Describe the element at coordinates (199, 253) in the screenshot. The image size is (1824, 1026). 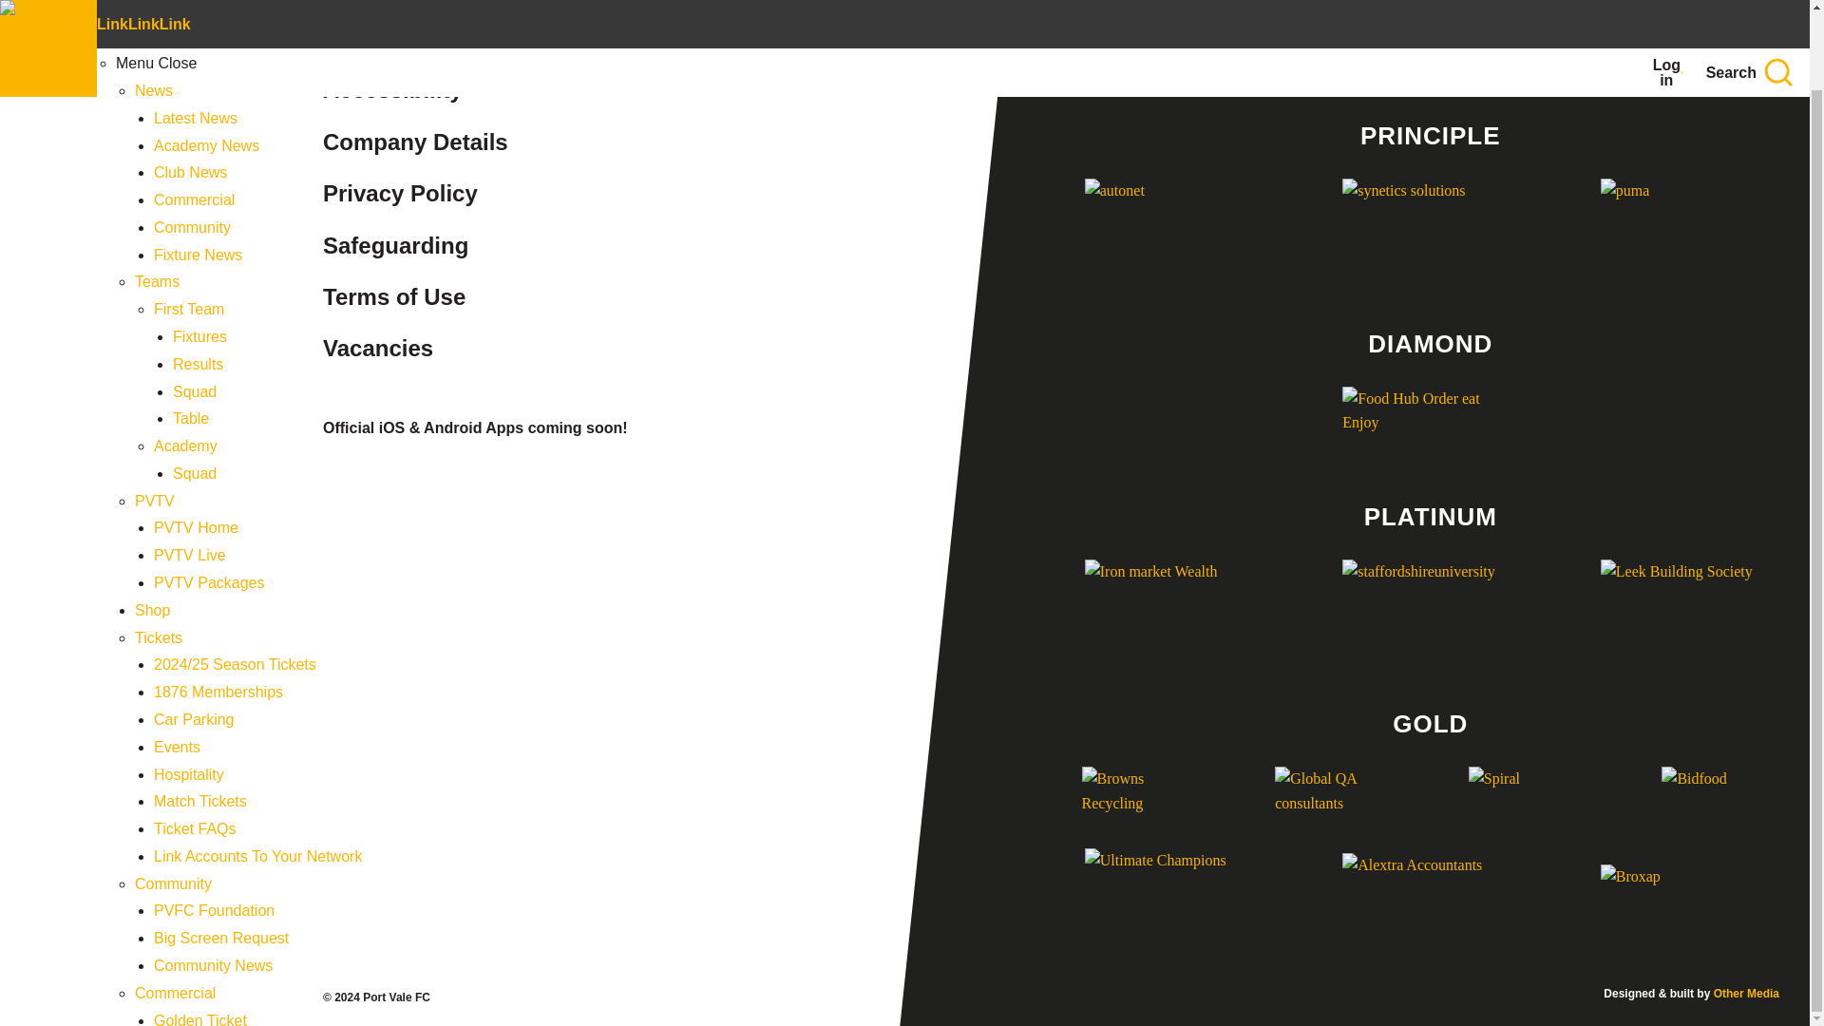
I see `Fixtures` at that location.